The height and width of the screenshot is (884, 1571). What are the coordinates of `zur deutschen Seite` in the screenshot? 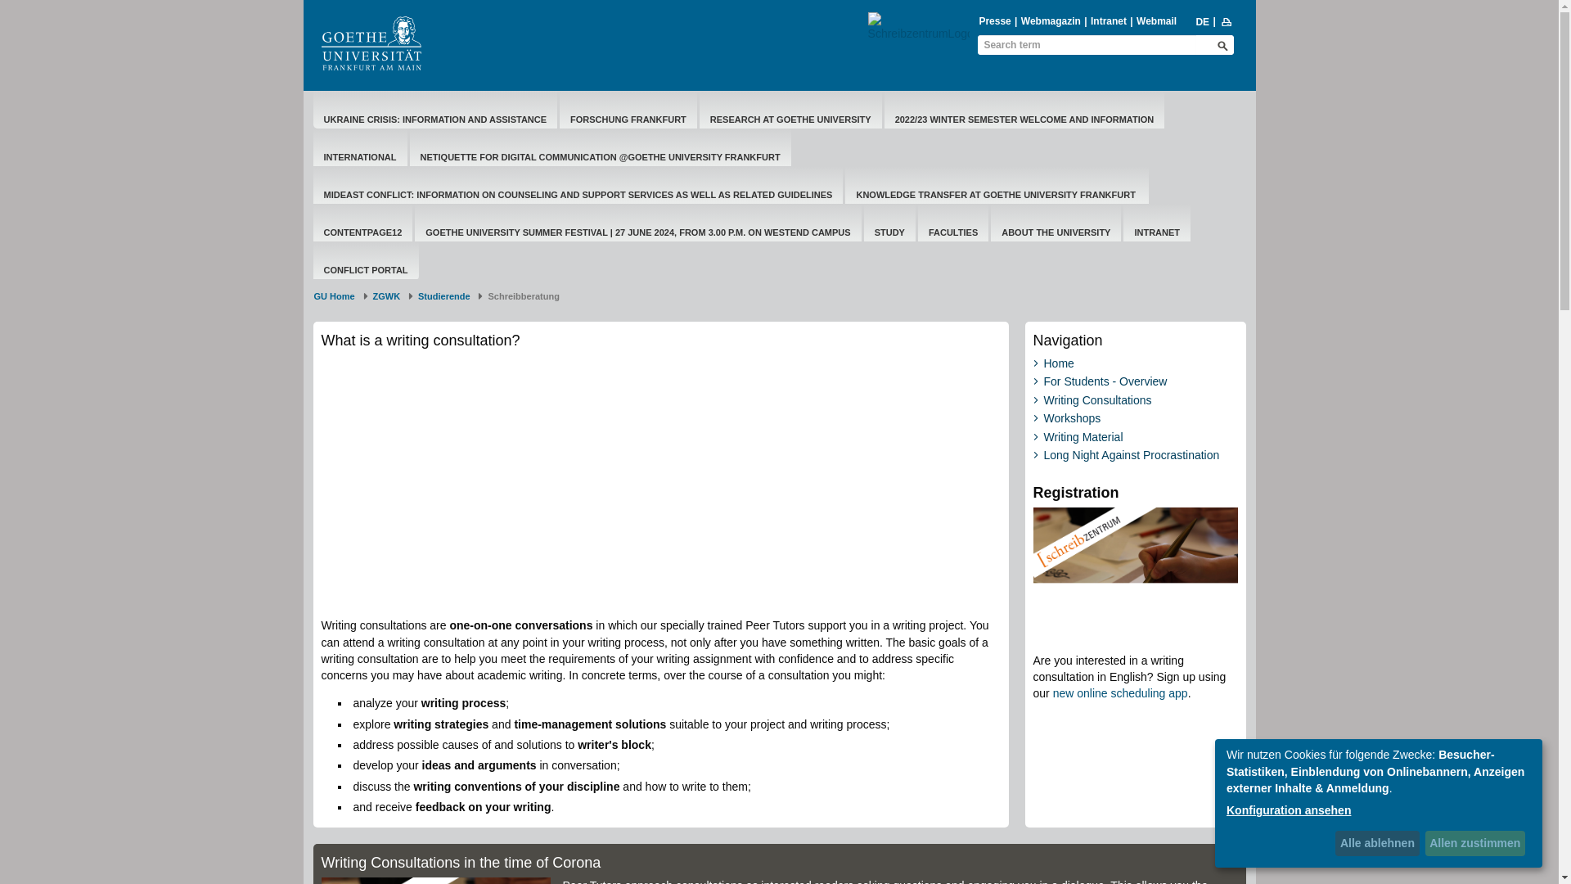 It's located at (1201, 21).